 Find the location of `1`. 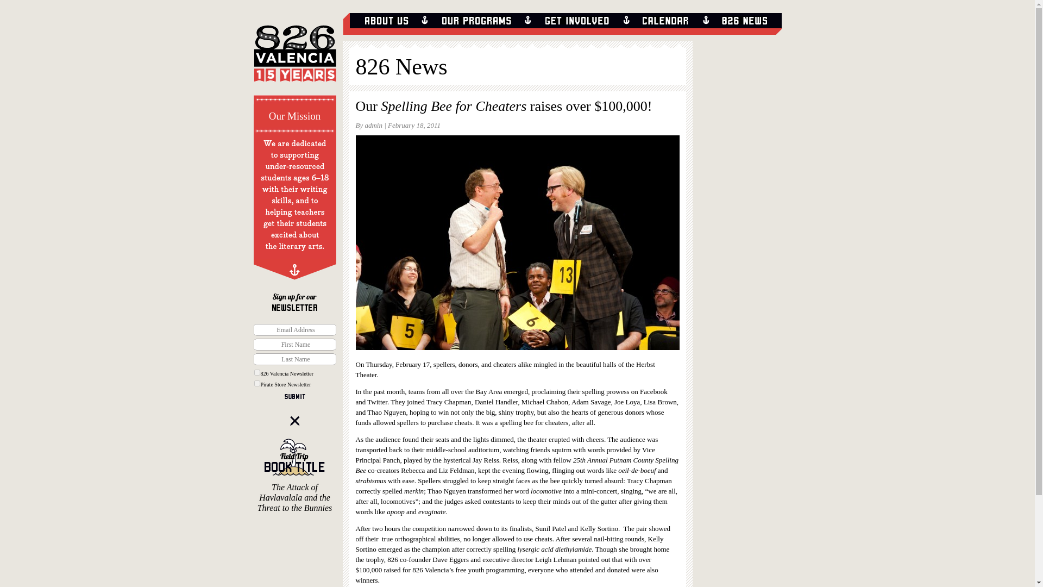

1 is located at coordinates (256, 373).